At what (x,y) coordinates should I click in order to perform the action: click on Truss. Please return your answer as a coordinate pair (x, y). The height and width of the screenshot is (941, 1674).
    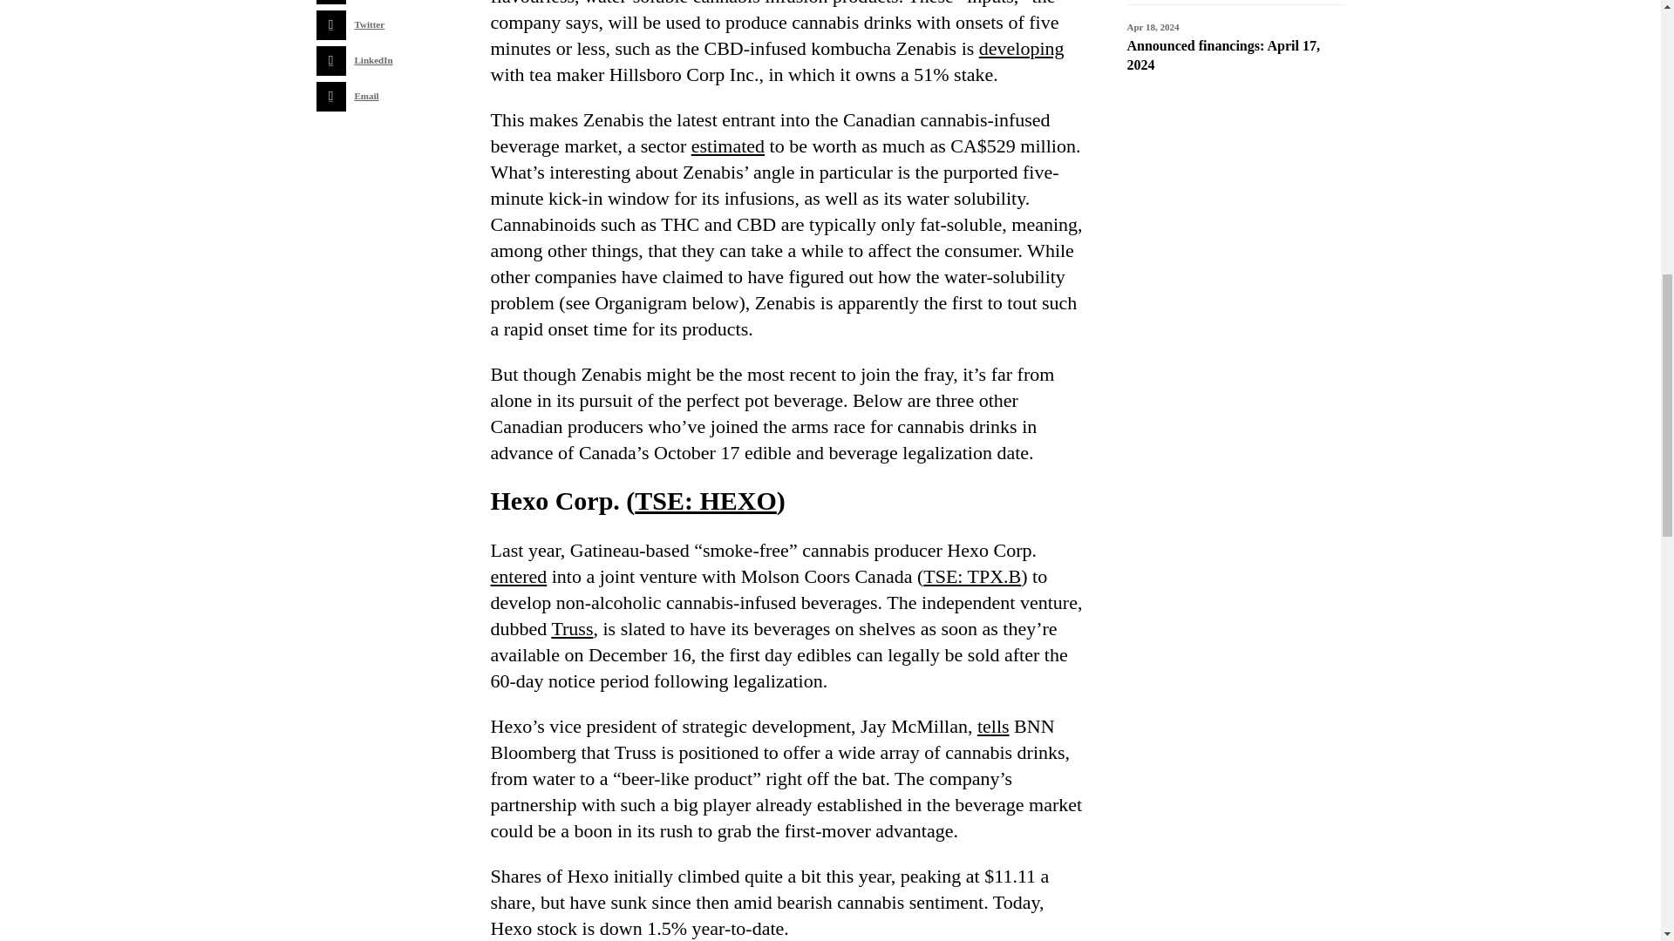
    Looking at the image, I should click on (571, 628).